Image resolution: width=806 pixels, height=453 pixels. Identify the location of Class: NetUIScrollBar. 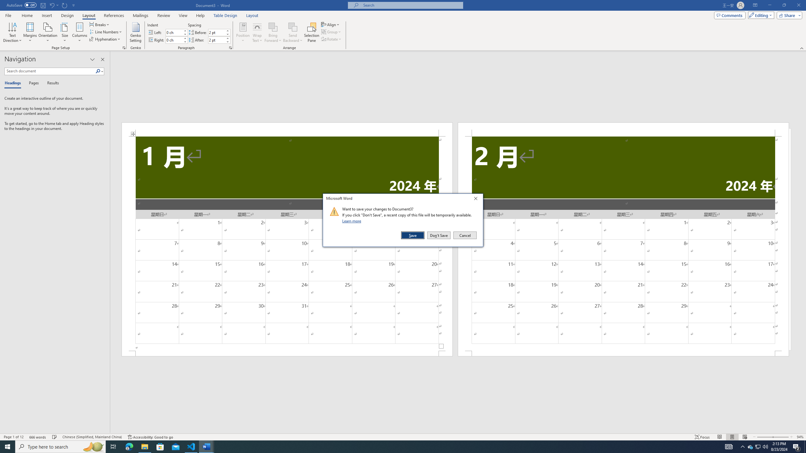
(458, 431).